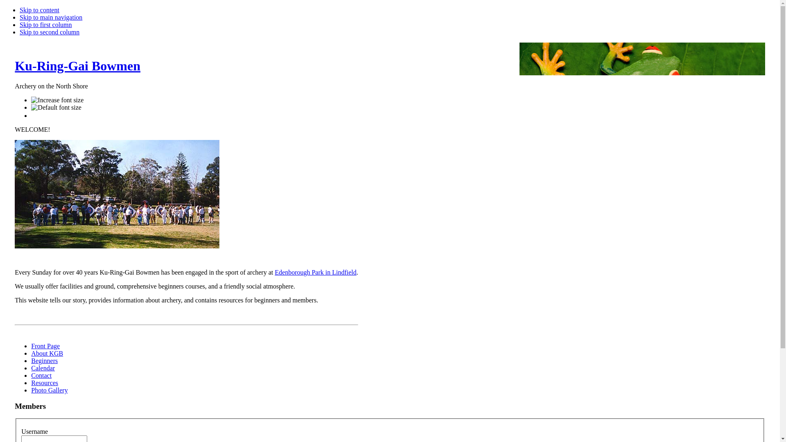 The image size is (786, 442). What do you see at coordinates (46, 25) in the screenshot?
I see `Skip to first column` at bounding box center [46, 25].